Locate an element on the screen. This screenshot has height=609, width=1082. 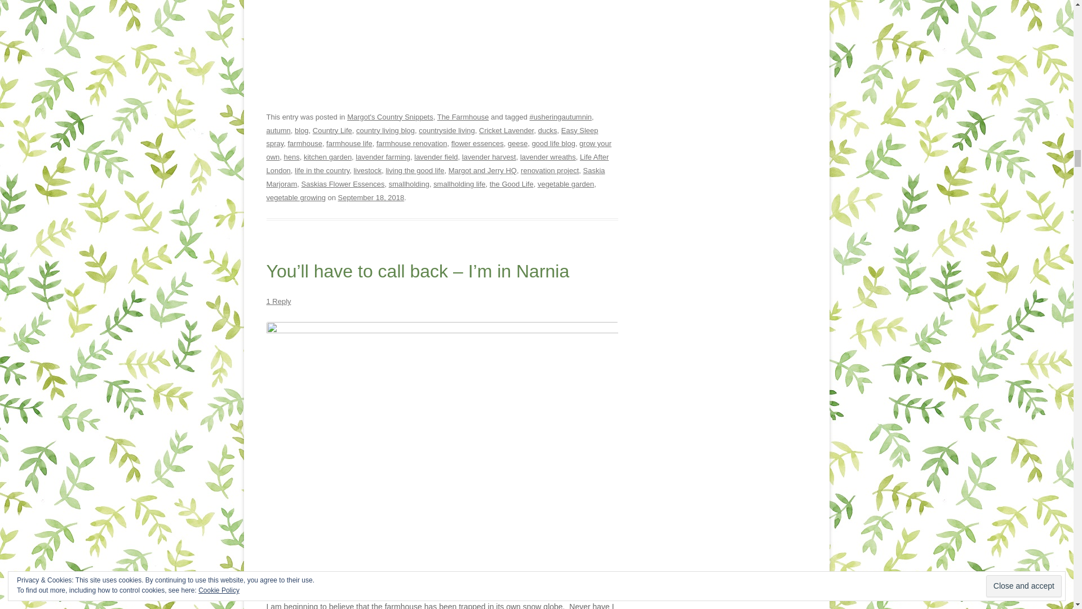
autumn is located at coordinates (278, 130).